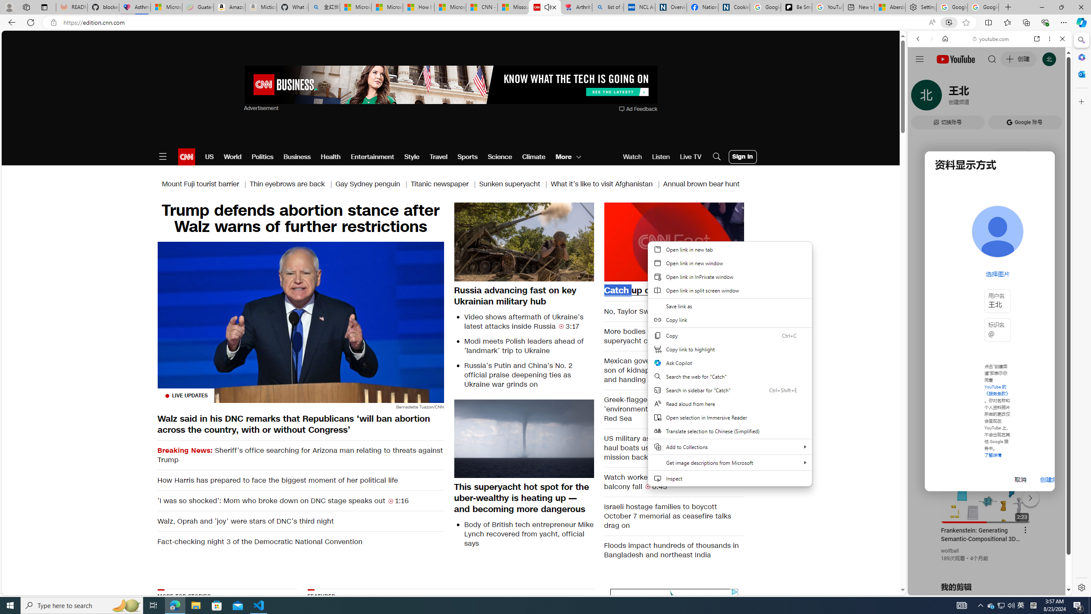  I want to click on CNN - MSN, so click(482, 7).